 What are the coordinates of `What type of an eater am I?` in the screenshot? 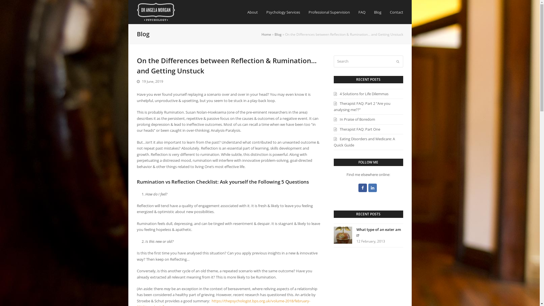 It's located at (379, 232).